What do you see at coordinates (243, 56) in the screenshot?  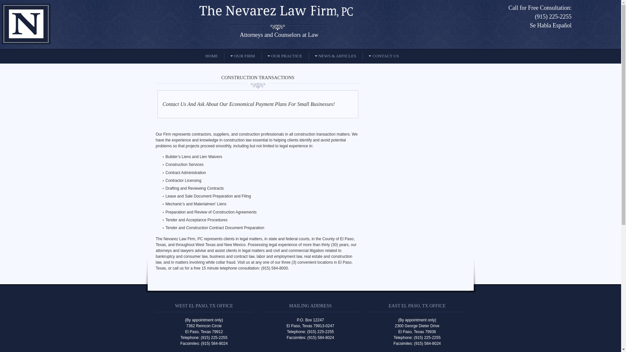 I see `OUR FIRM` at bounding box center [243, 56].